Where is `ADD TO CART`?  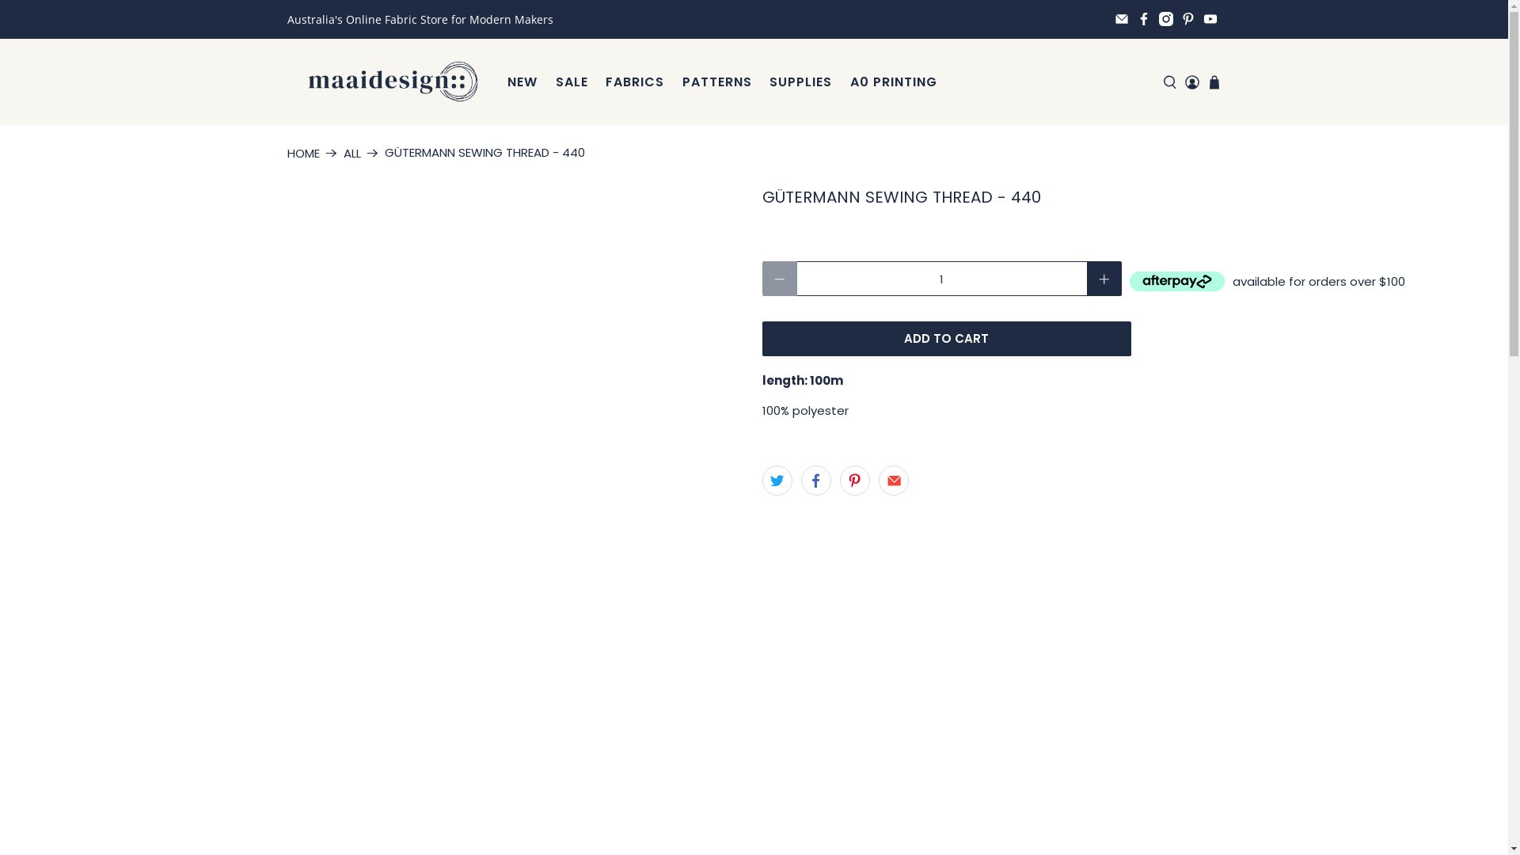 ADD TO CART is located at coordinates (946, 339).